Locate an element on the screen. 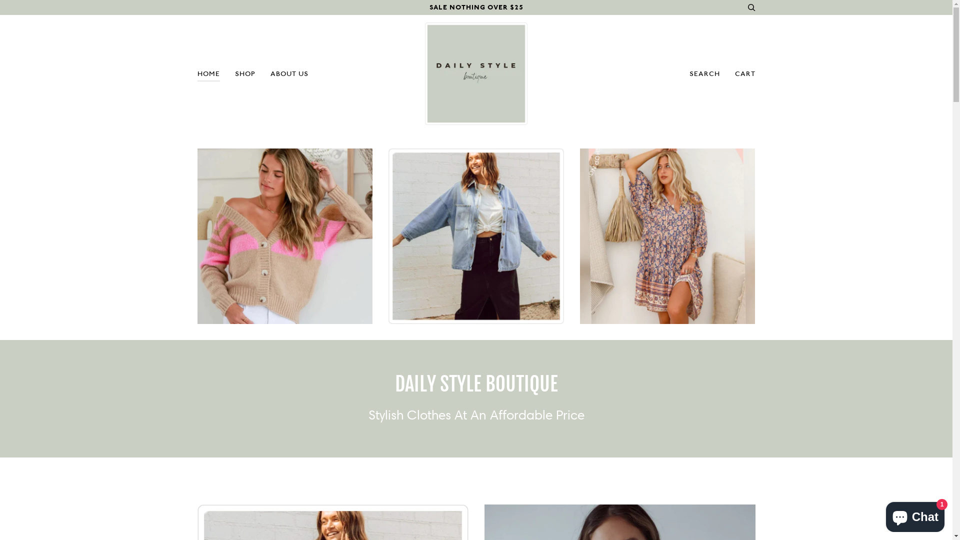 The height and width of the screenshot is (540, 960). ABOUT US is located at coordinates (289, 74).